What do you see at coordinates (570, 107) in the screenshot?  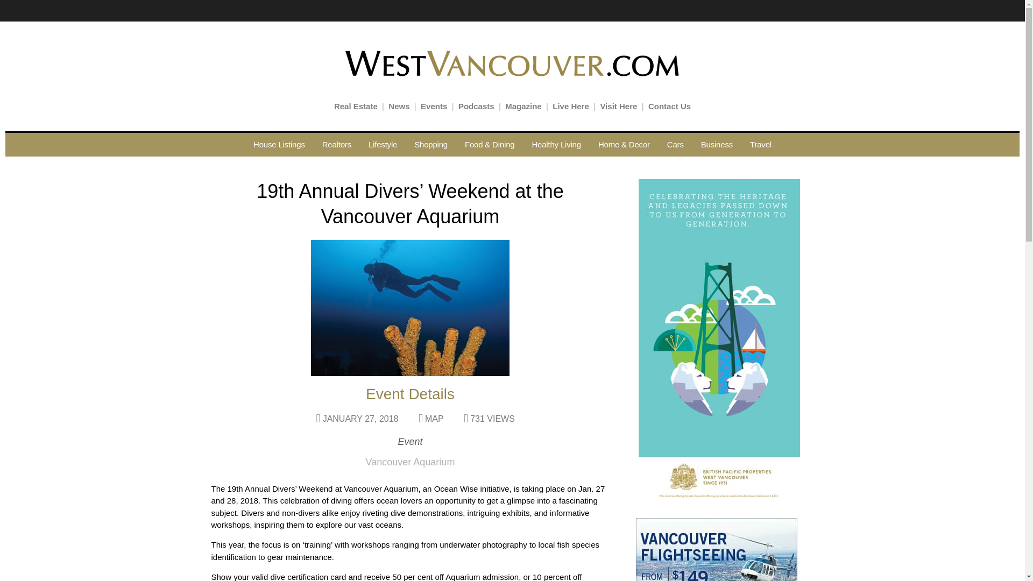 I see `Live Here` at bounding box center [570, 107].